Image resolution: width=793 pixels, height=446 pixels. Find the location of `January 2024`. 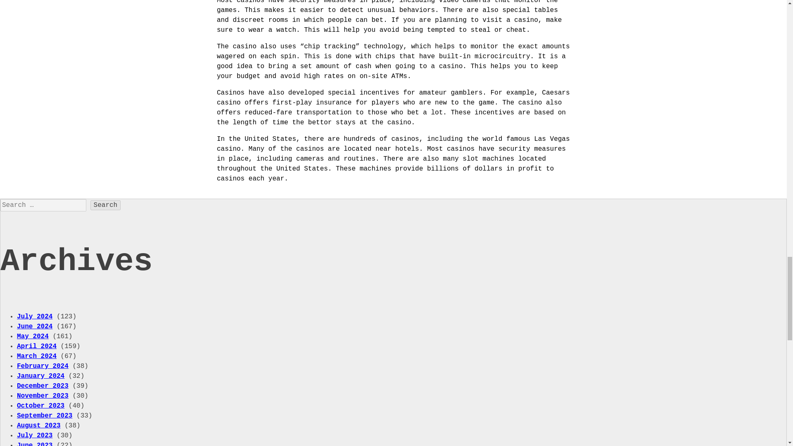

January 2024 is located at coordinates (40, 376).